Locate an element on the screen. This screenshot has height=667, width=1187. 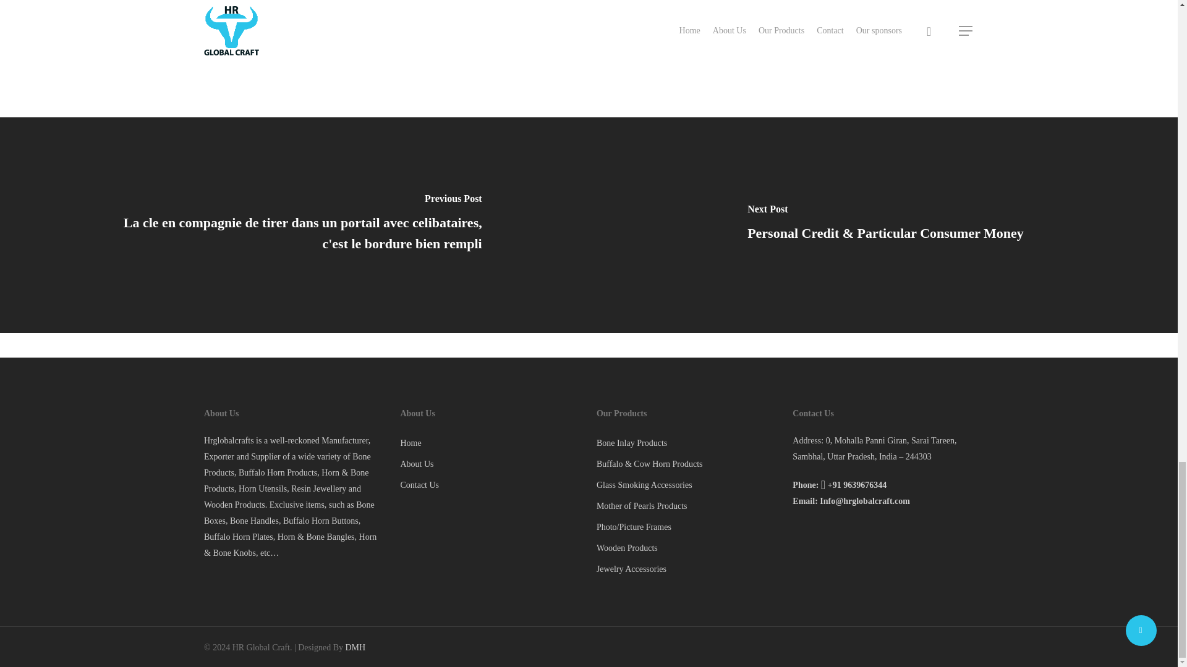
Glass Smoking Accessories is located at coordinates (687, 485).